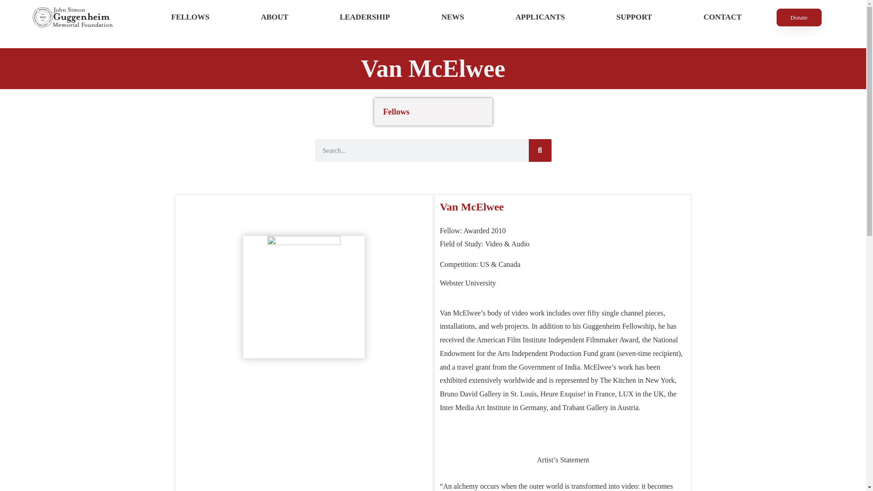  Describe the element at coordinates (365, 17) in the screenshot. I see `LEADERSHIP` at that location.